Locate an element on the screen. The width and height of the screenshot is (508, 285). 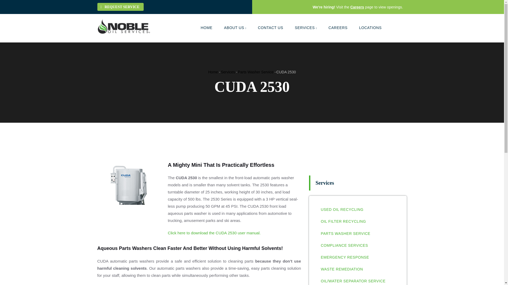
Home is located at coordinates (124, 26).